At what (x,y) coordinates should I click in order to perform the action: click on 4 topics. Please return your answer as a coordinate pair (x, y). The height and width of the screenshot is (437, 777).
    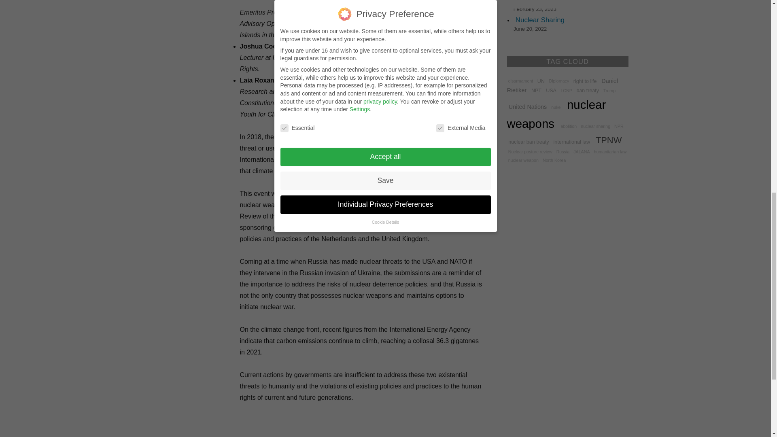
    Looking at the image, I should click on (566, 91).